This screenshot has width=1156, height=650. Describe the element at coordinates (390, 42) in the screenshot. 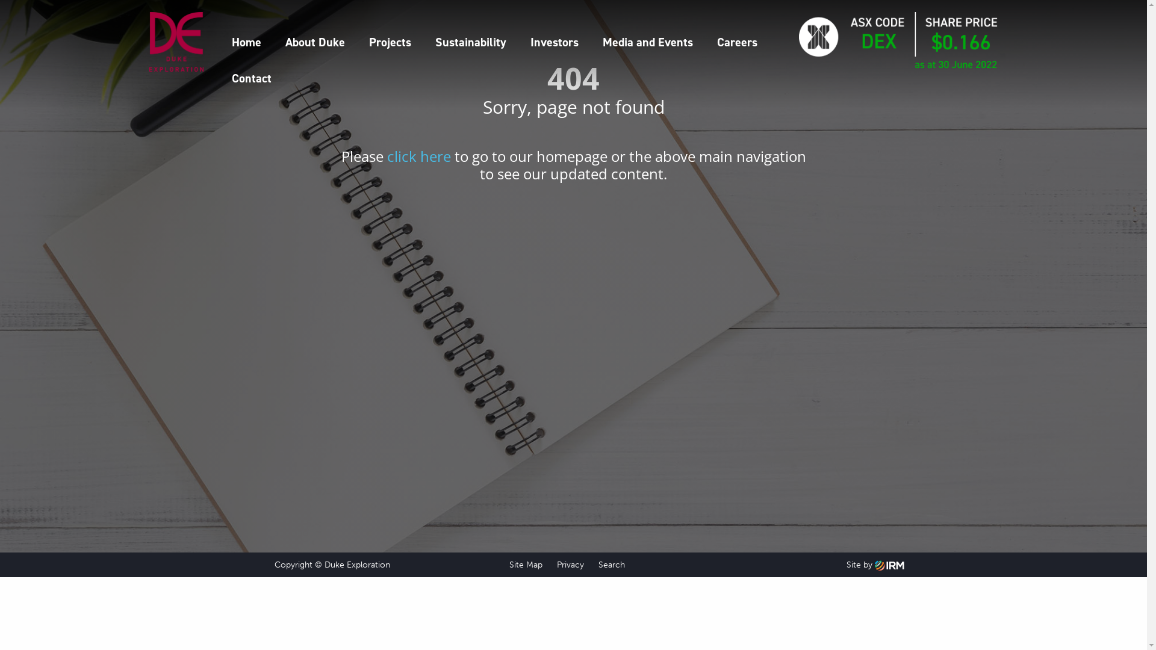

I see `Projects` at that location.